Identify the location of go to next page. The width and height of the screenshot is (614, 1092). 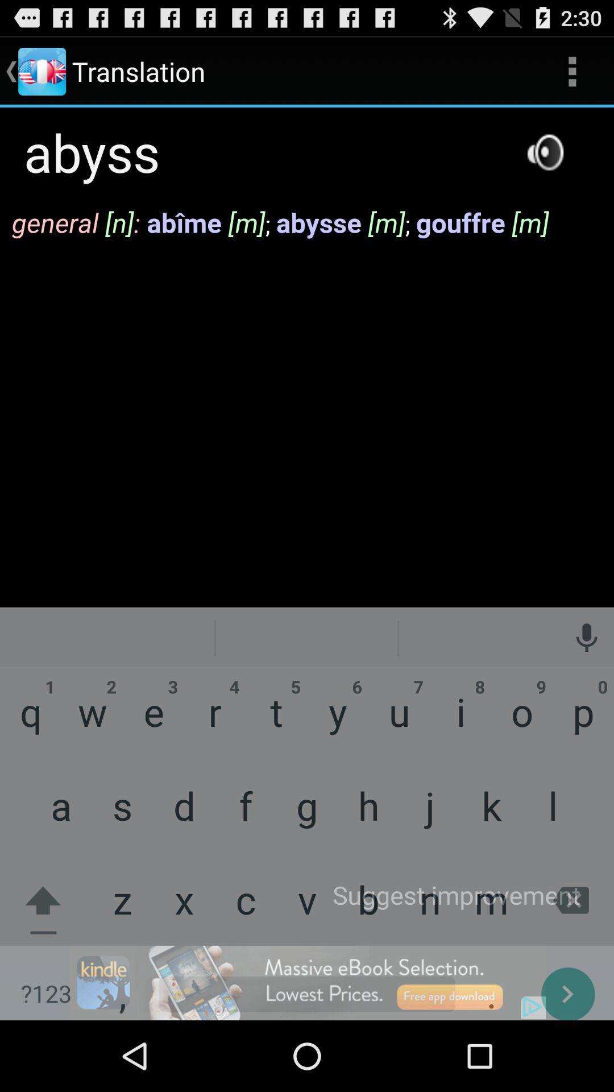
(307, 983).